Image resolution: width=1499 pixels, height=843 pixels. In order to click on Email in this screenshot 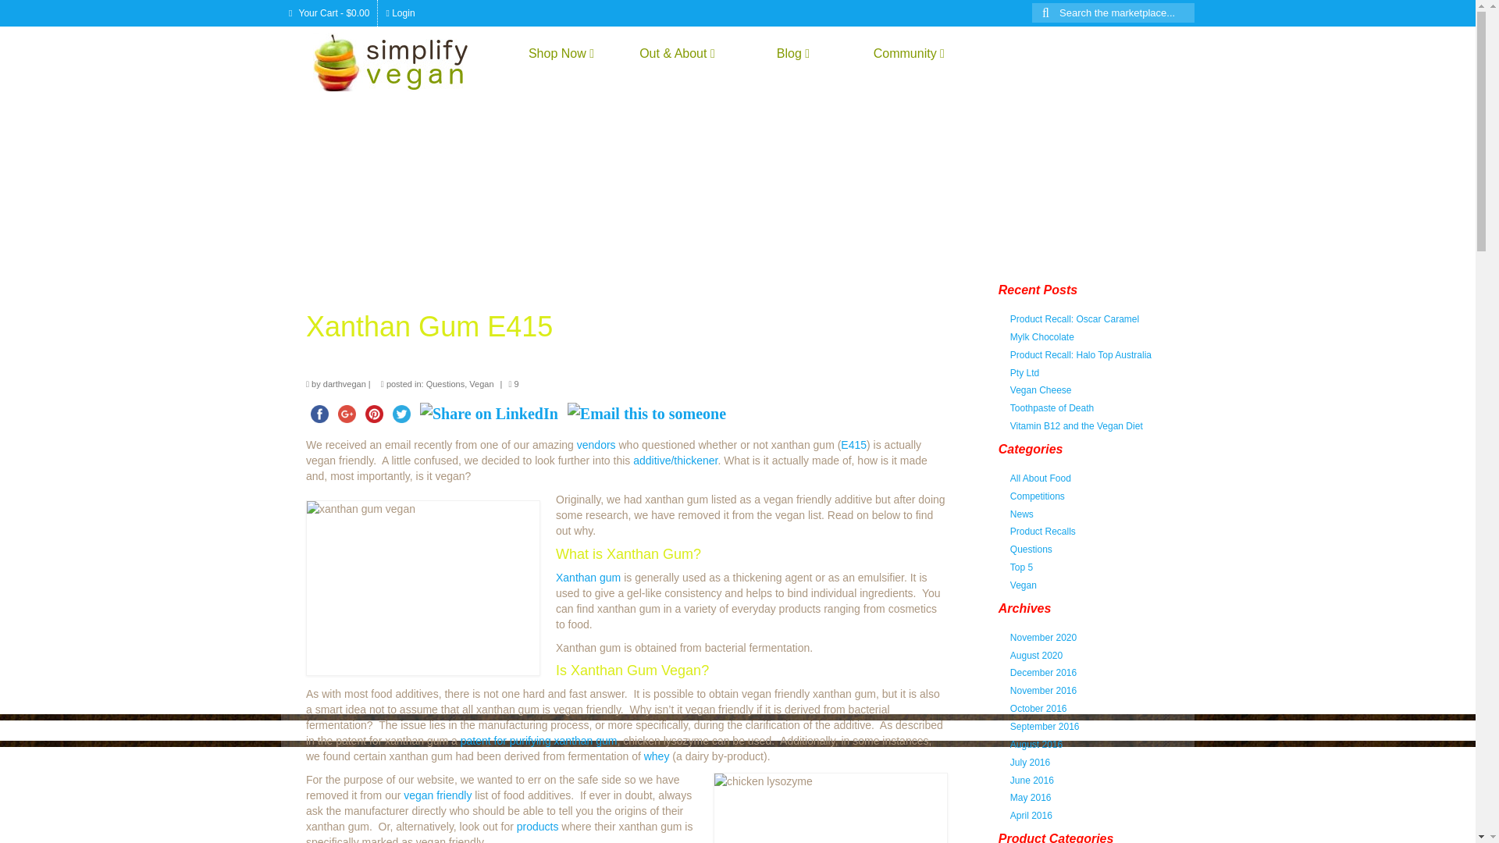, I will do `click(646, 414)`.